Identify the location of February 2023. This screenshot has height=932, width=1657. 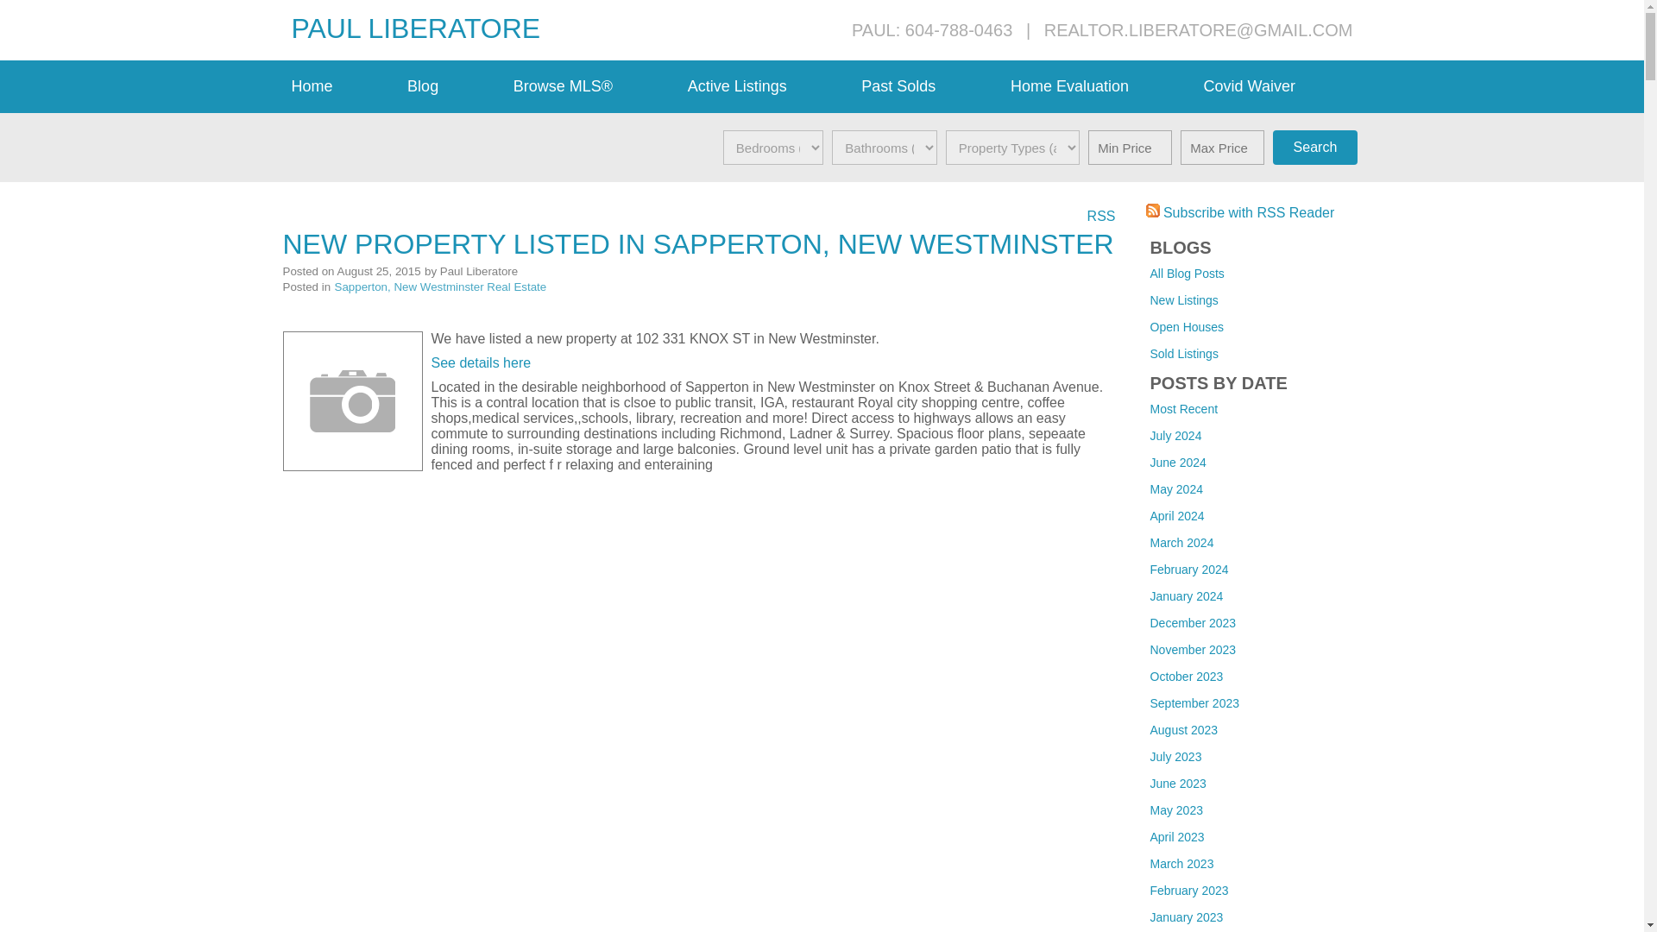
(1188, 891).